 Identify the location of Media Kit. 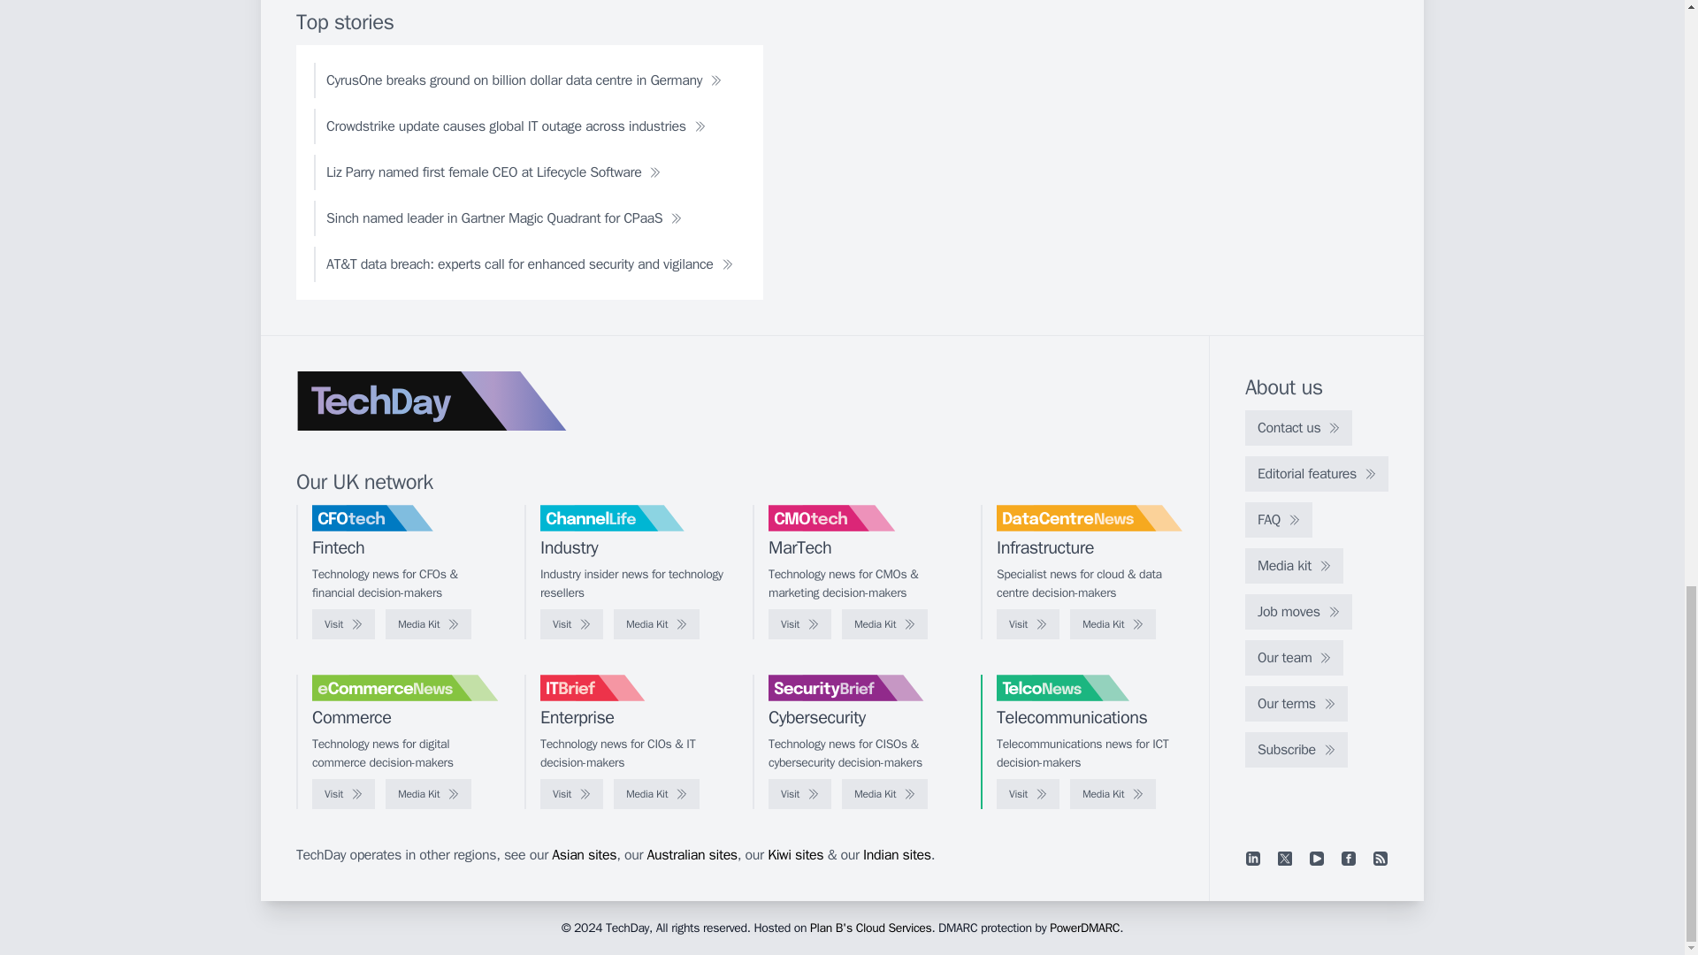
(428, 624).